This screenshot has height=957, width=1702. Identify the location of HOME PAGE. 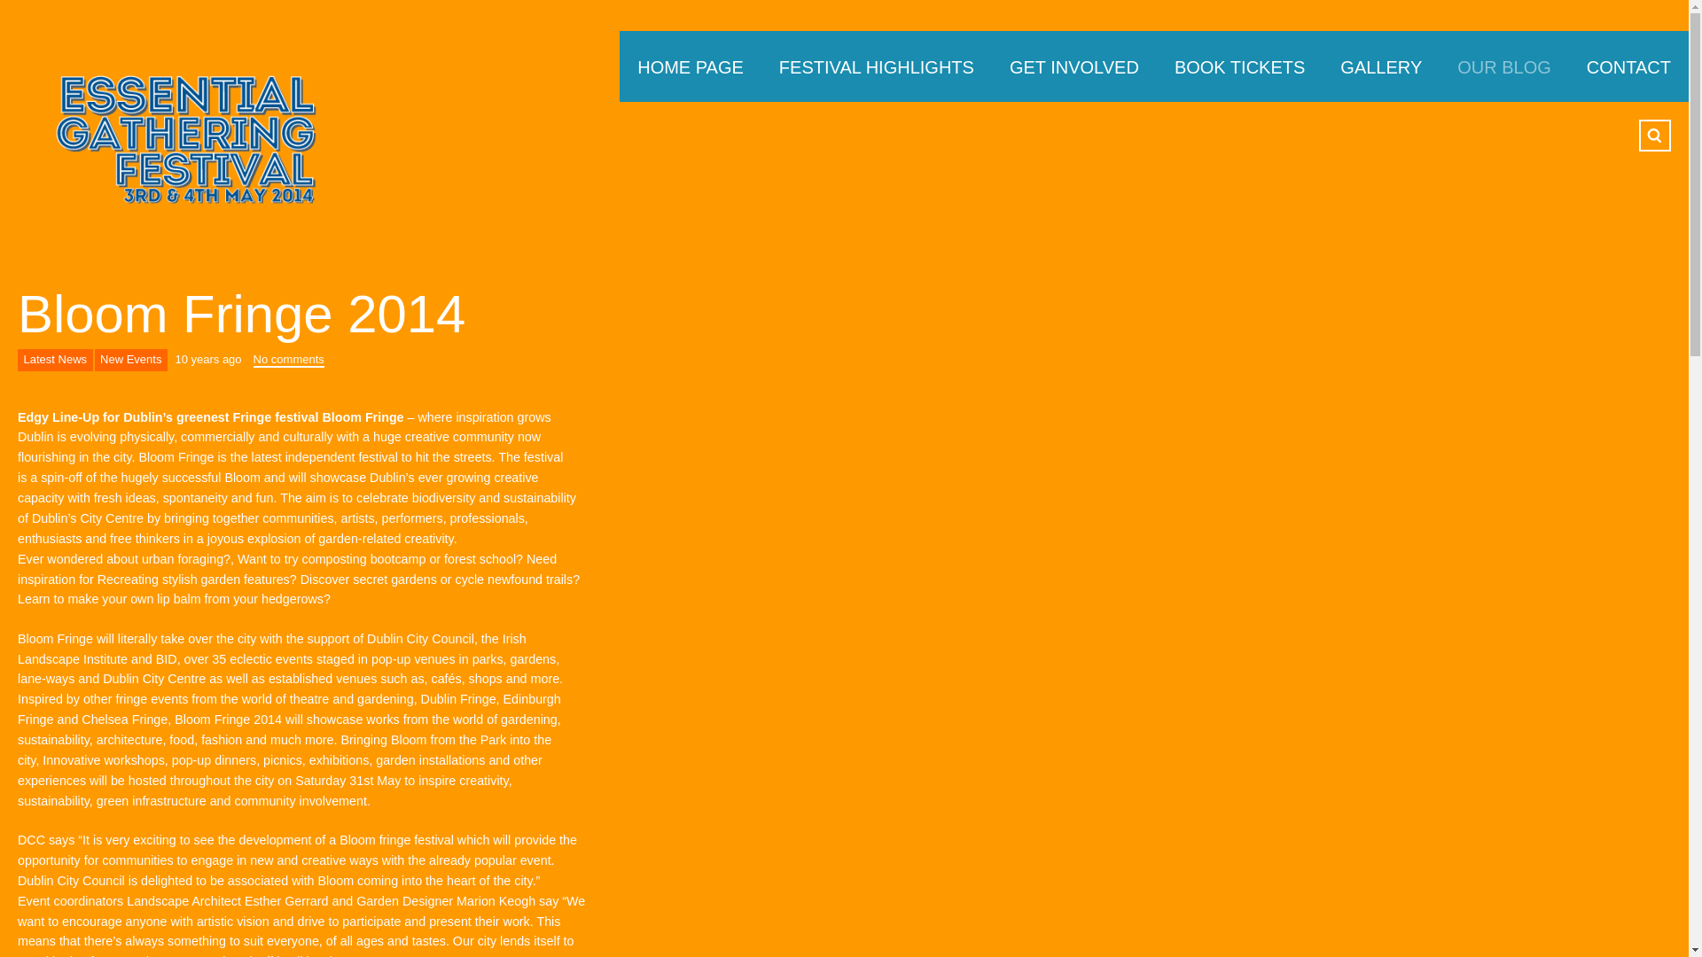
(690, 66).